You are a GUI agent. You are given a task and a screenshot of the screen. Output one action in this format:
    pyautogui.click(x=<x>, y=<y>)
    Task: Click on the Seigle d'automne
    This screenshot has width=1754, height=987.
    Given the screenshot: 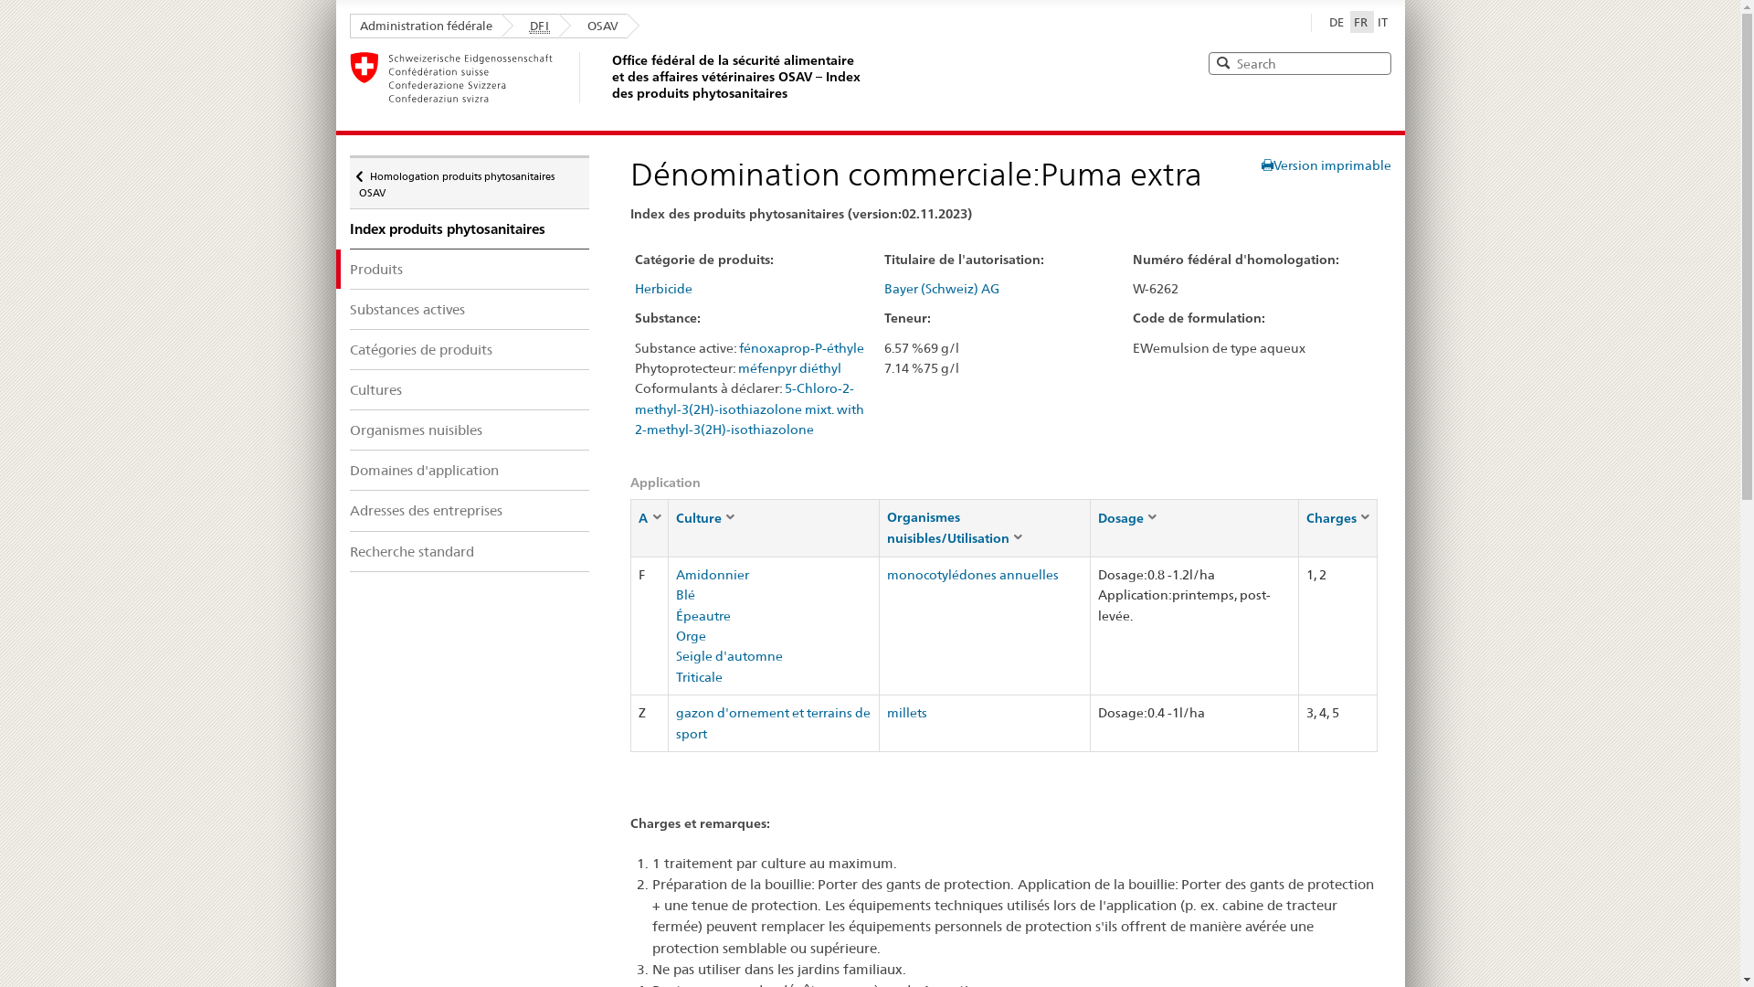 What is the action you would take?
    pyautogui.click(x=729, y=656)
    